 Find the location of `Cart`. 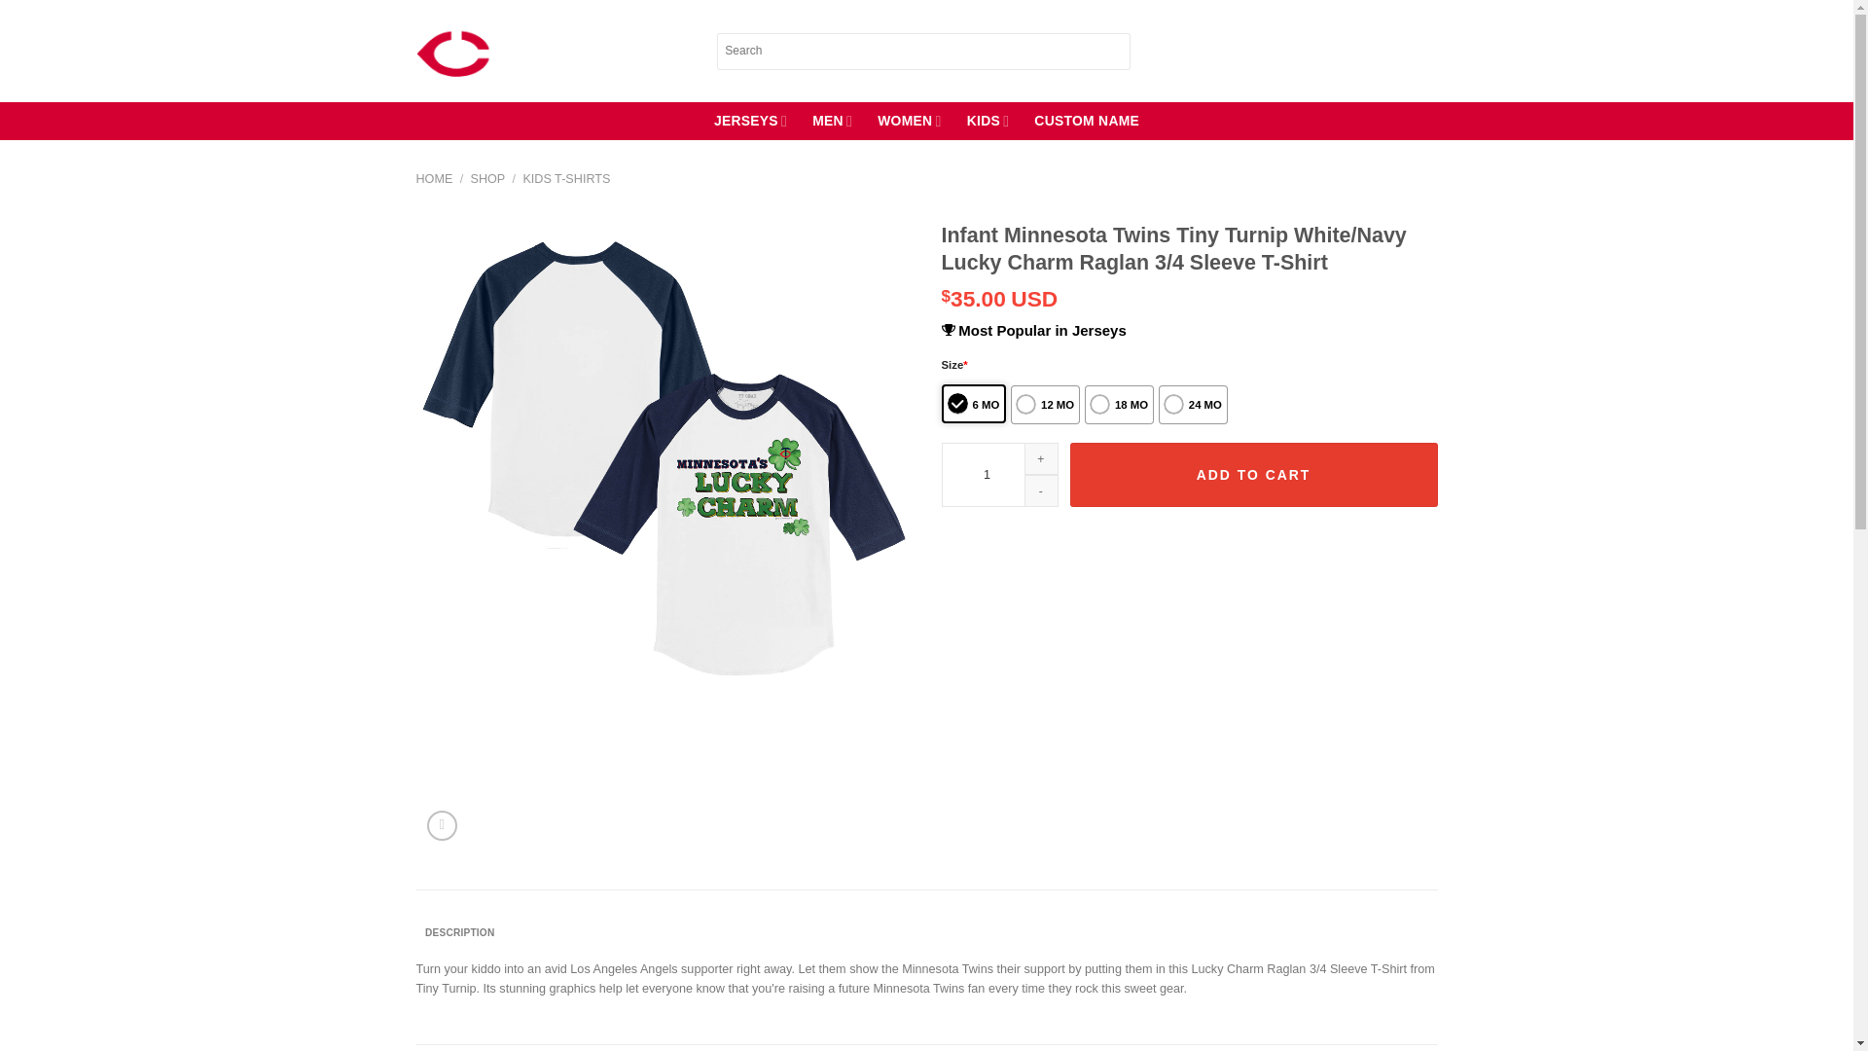

Cart is located at coordinates (1428, 51).